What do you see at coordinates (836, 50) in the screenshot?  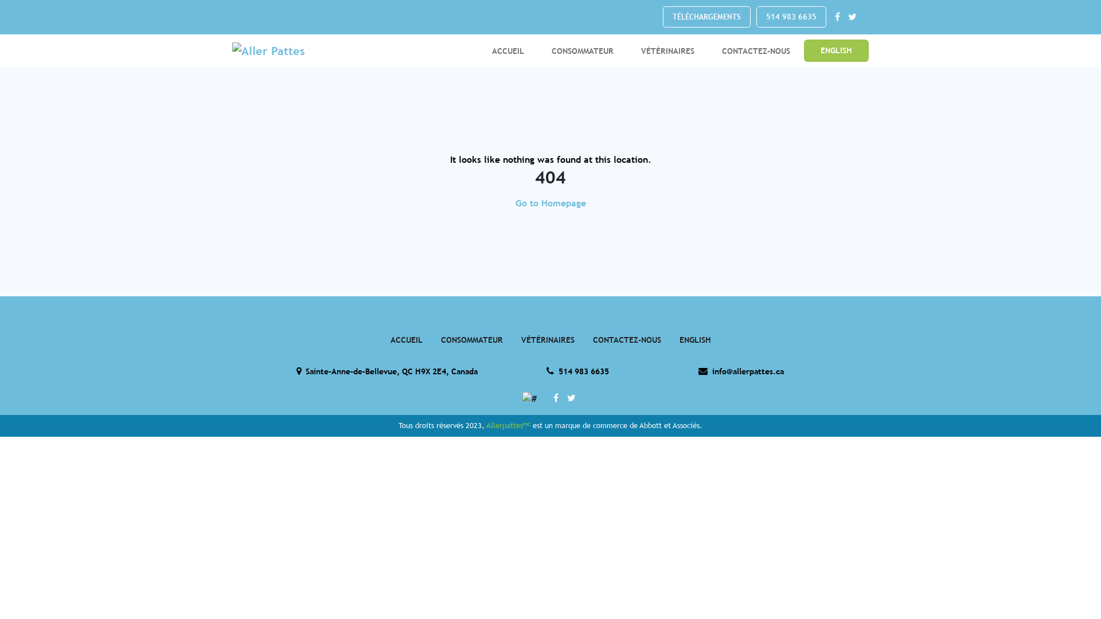 I see `ENGLISH` at bounding box center [836, 50].